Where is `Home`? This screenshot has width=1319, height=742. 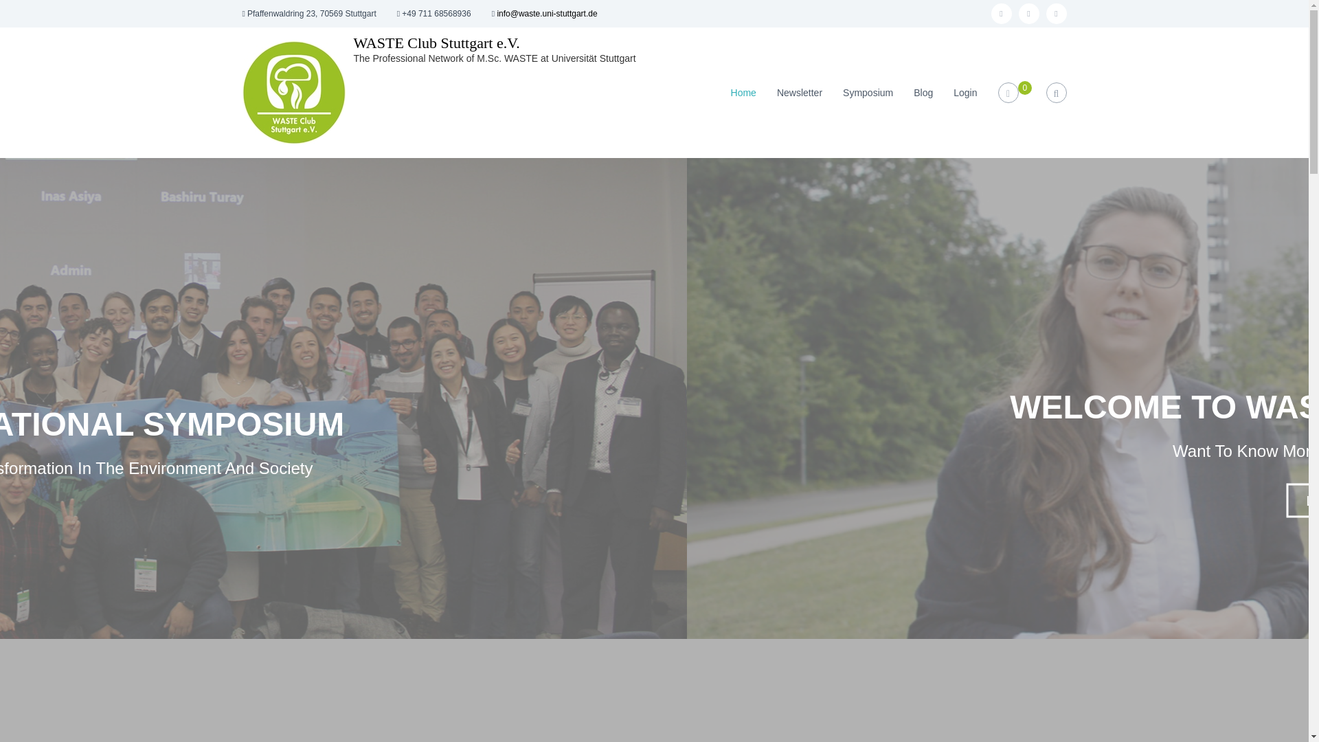
Home is located at coordinates (743, 92).